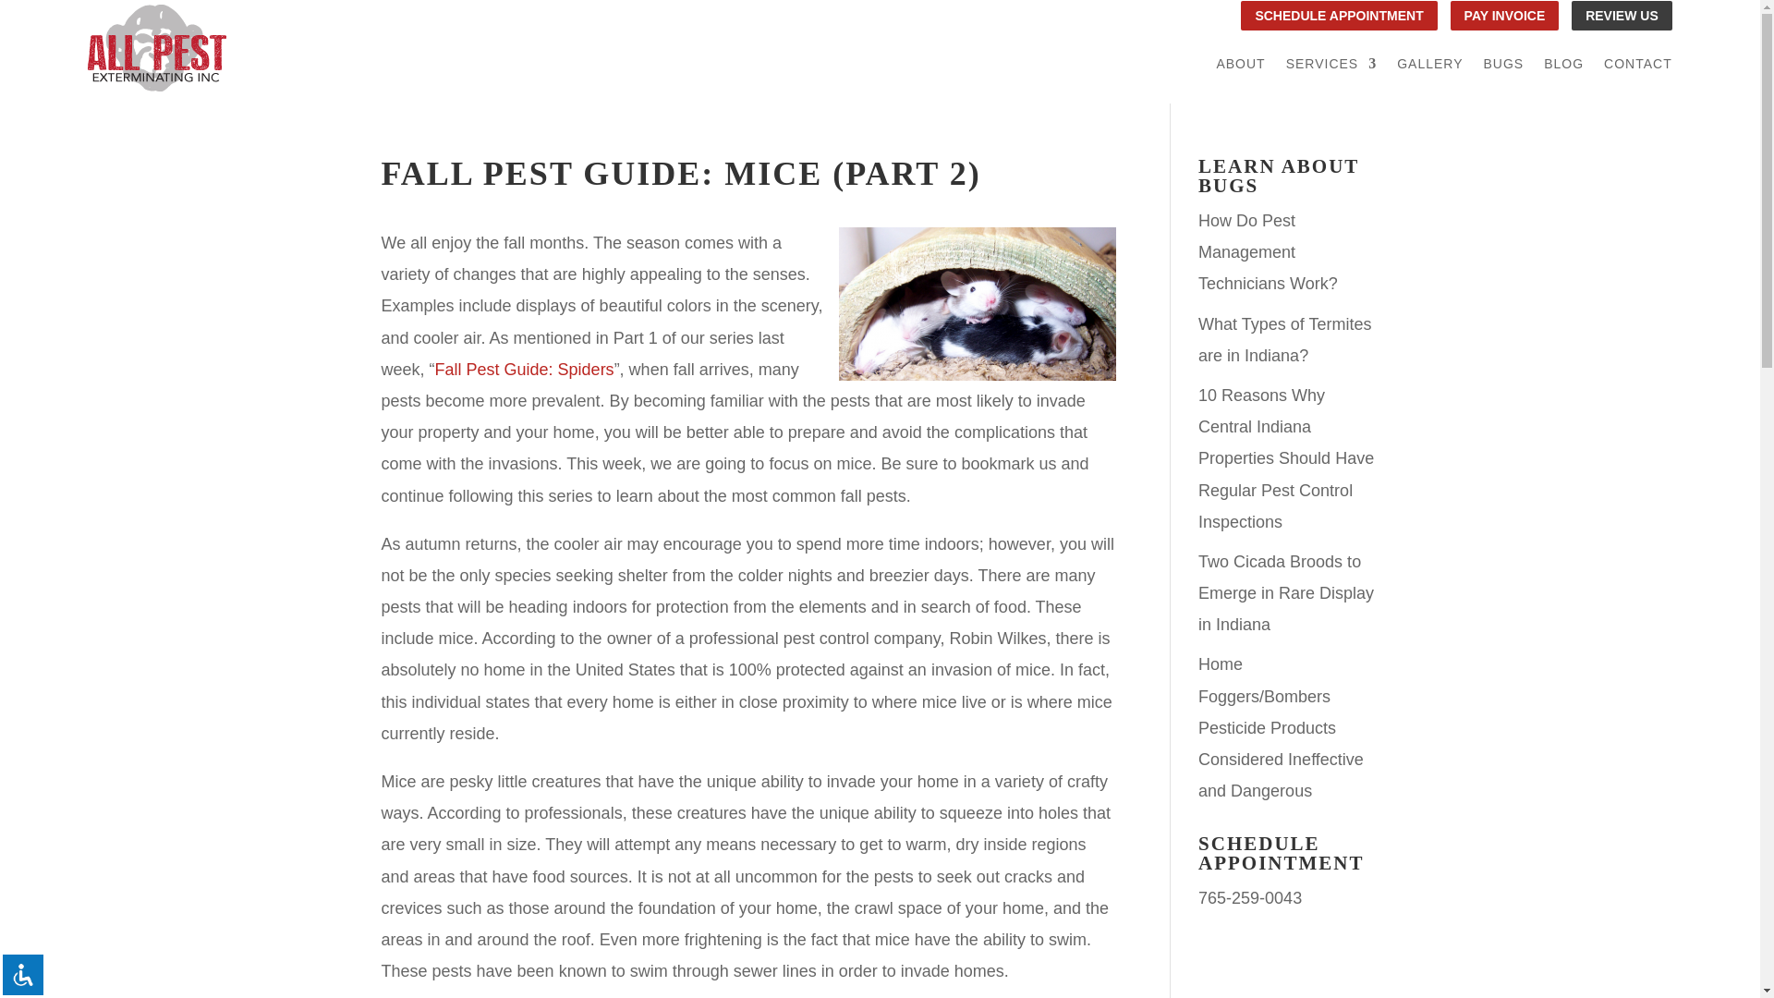 The height and width of the screenshot is (998, 1774). What do you see at coordinates (1622, 16) in the screenshot?
I see `REVIEW US` at bounding box center [1622, 16].